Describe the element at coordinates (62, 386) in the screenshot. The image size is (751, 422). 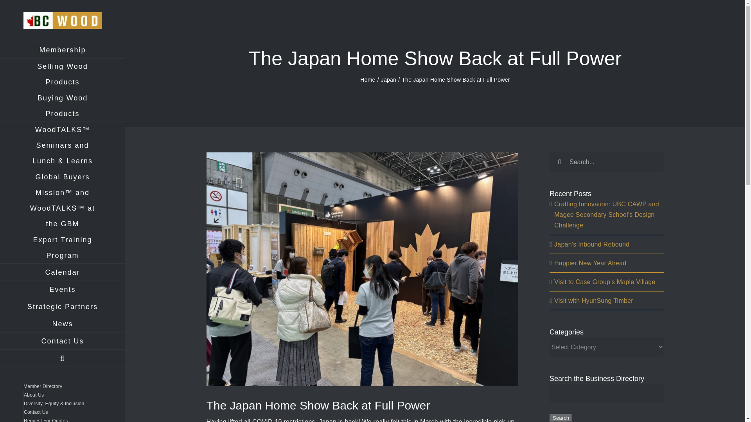
I see `Member Directory` at that location.